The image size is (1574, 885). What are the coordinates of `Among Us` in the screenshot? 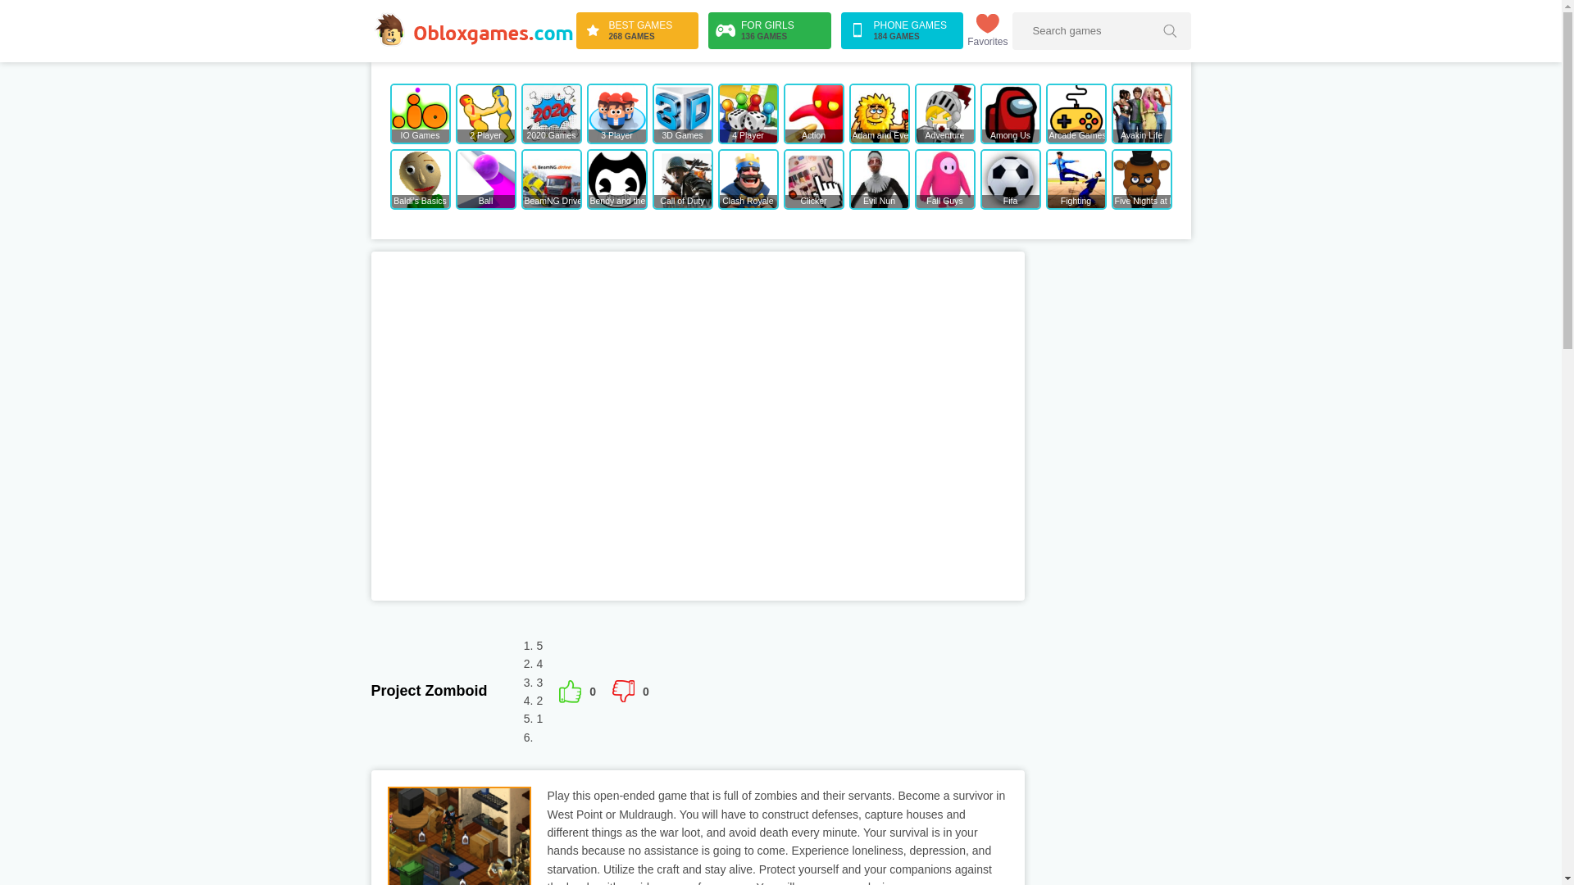 It's located at (1010, 113).